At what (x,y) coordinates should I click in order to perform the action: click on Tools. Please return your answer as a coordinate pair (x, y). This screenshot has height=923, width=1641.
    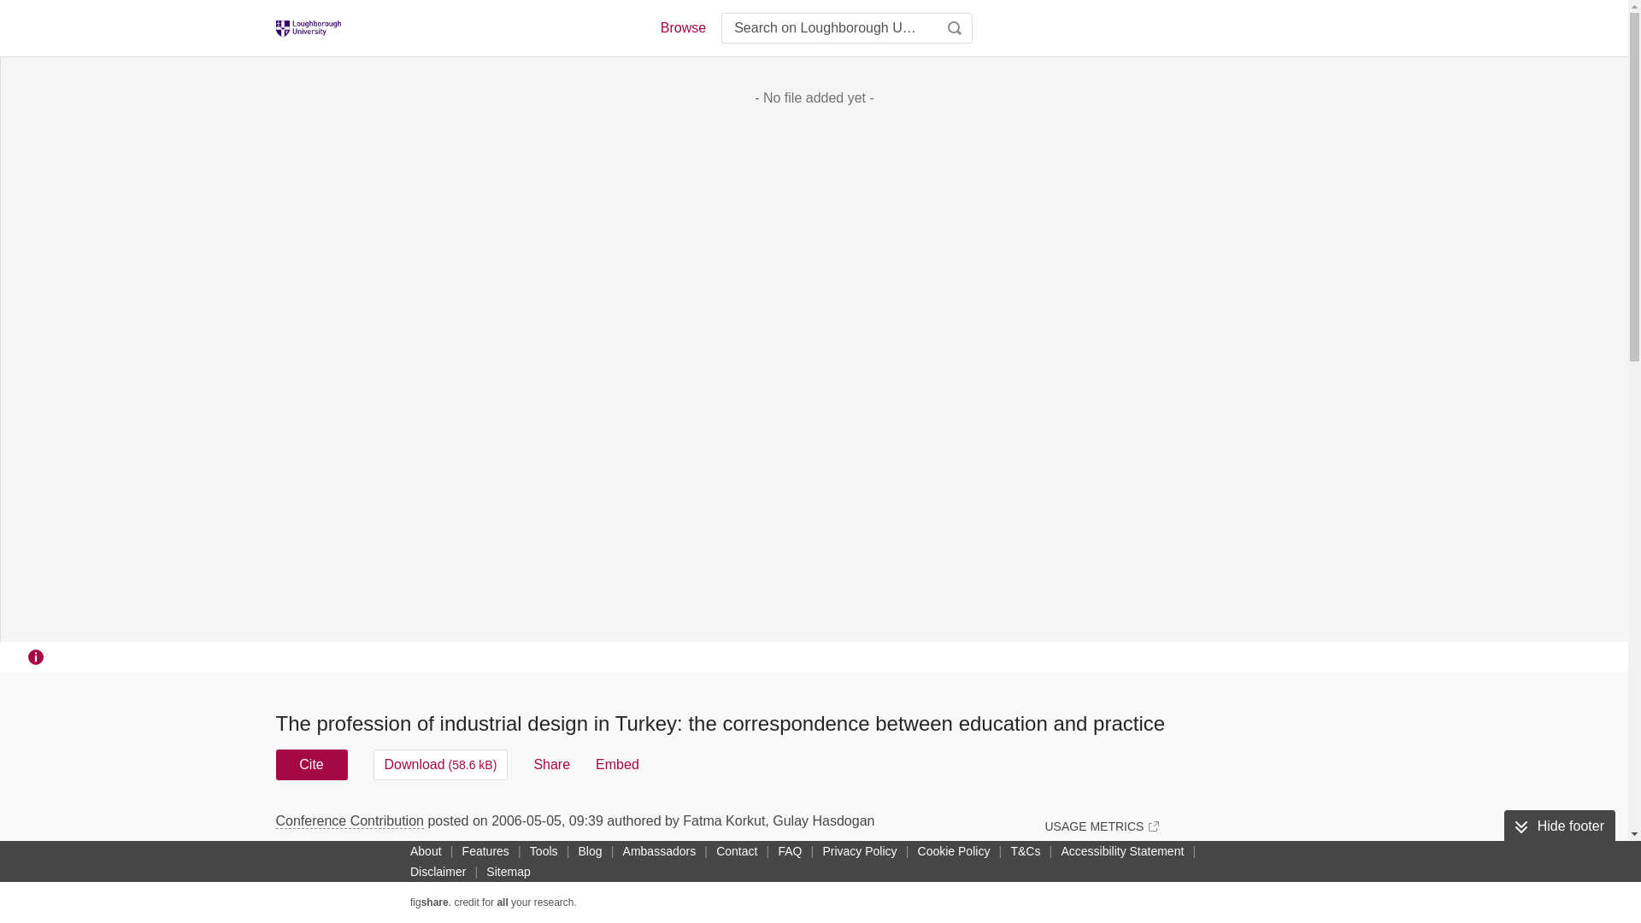
    Looking at the image, I should click on (544, 850).